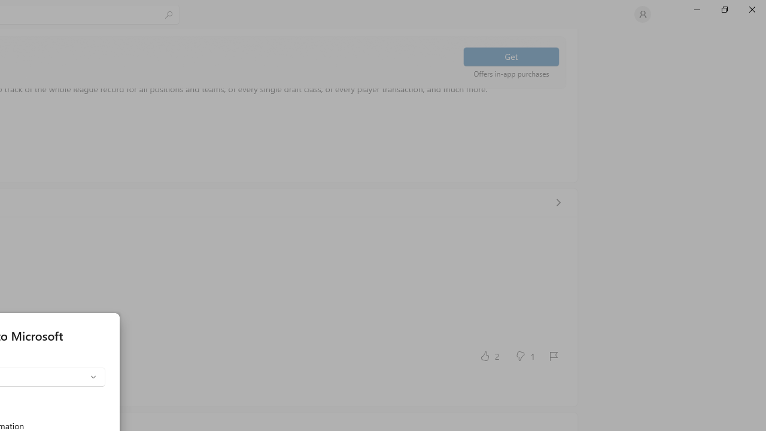  I want to click on No, this was not helpful. 1 votes., so click(524, 356).